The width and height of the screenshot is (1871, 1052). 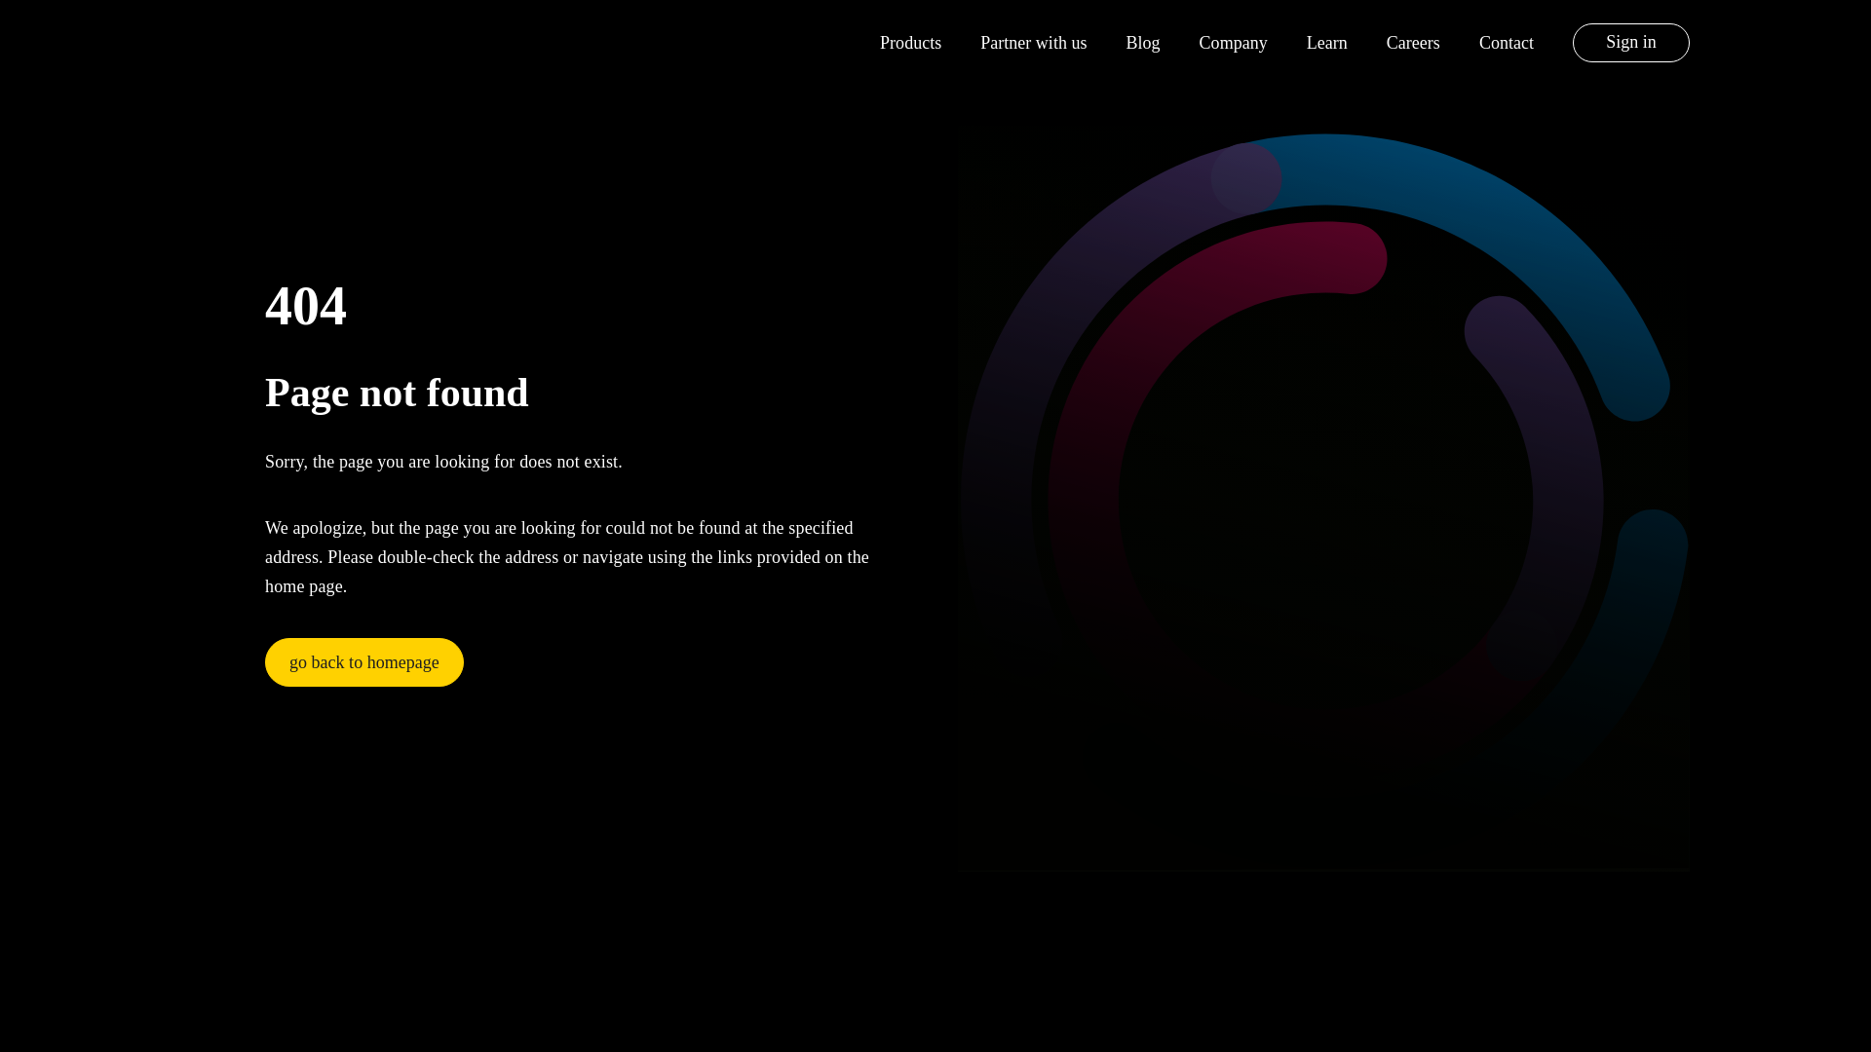 I want to click on Blog, so click(x=1142, y=43).